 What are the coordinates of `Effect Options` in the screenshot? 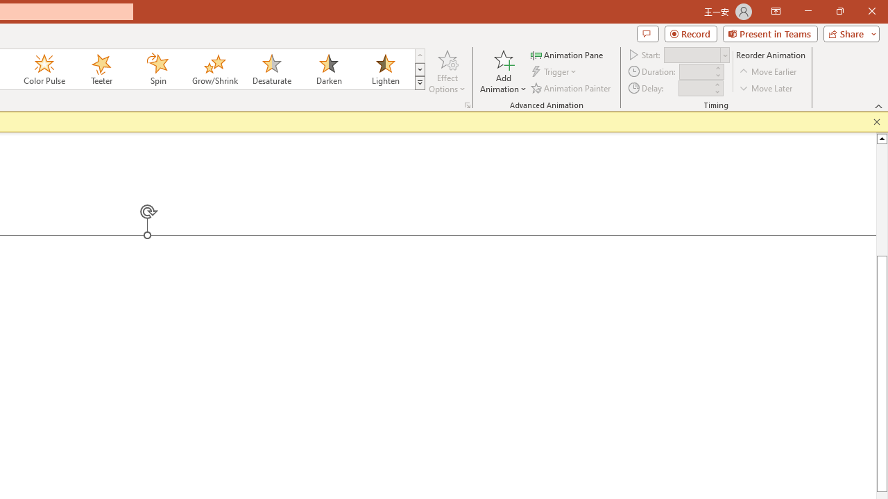 It's located at (447, 71).